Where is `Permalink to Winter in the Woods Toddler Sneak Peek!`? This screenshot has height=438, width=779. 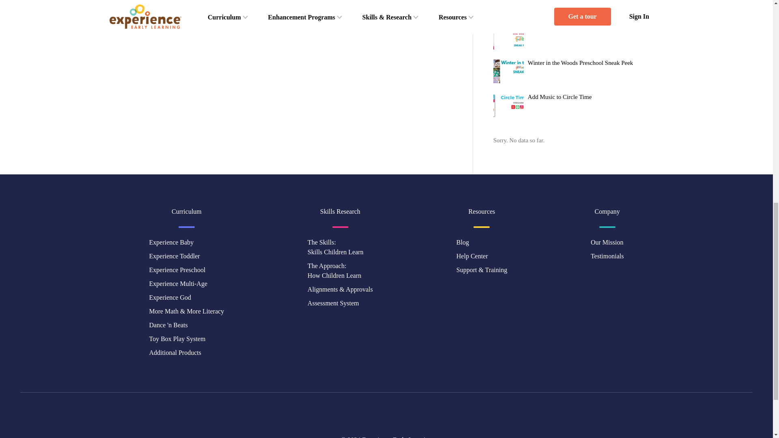 Permalink to Winter in the Woods Toddler Sneak Peek! is located at coordinates (579, 28).